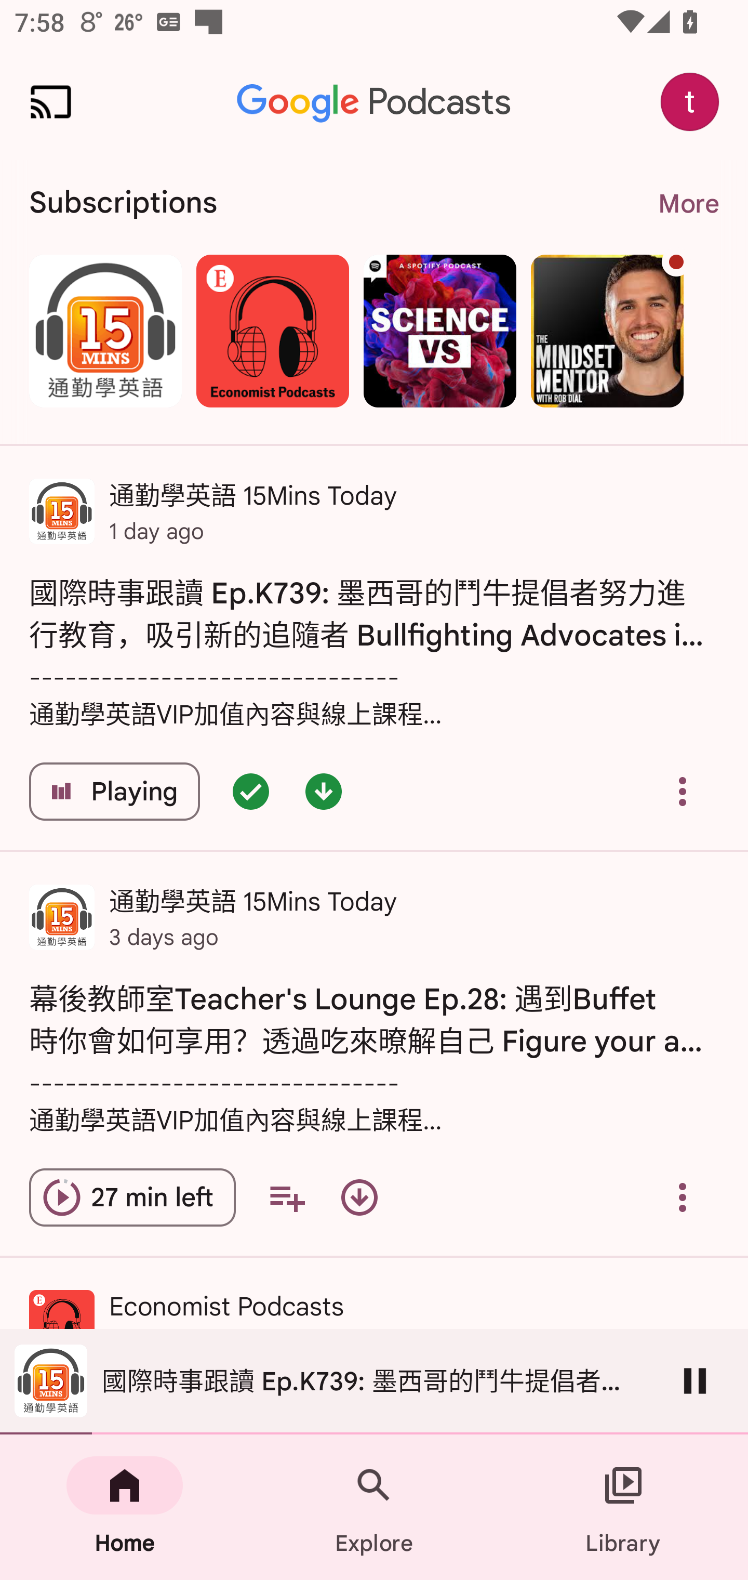 The width and height of the screenshot is (748, 1580). I want to click on More More. Navigate to subscriptions page., so click(688, 204).